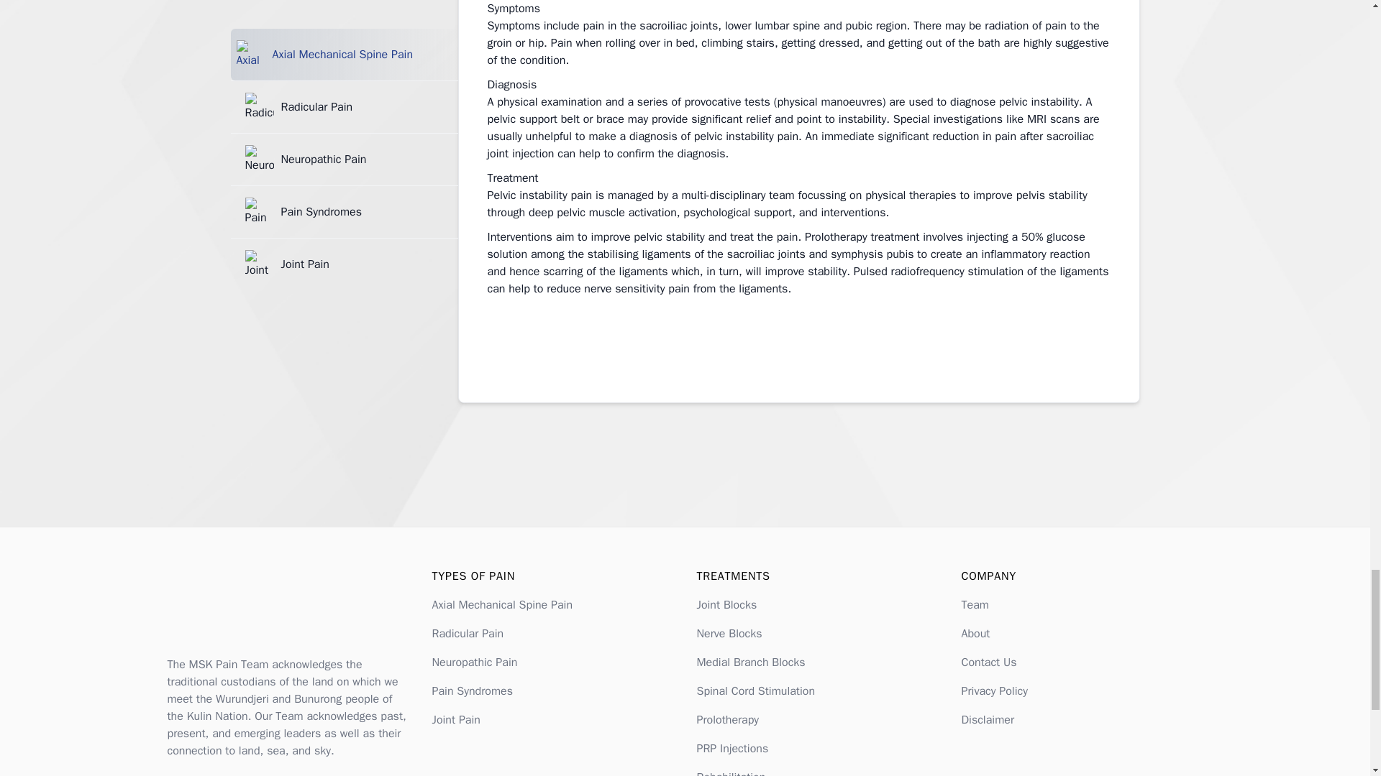  What do you see at coordinates (473, 662) in the screenshot?
I see `Neuropathic Pain` at bounding box center [473, 662].